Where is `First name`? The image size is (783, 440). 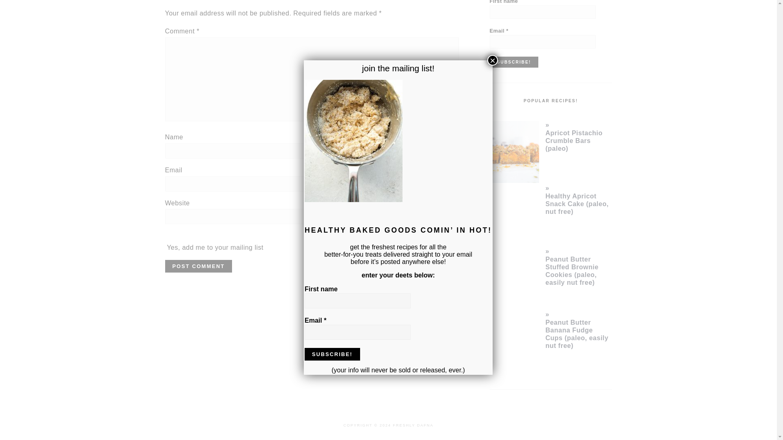 First name is located at coordinates (542, 12).